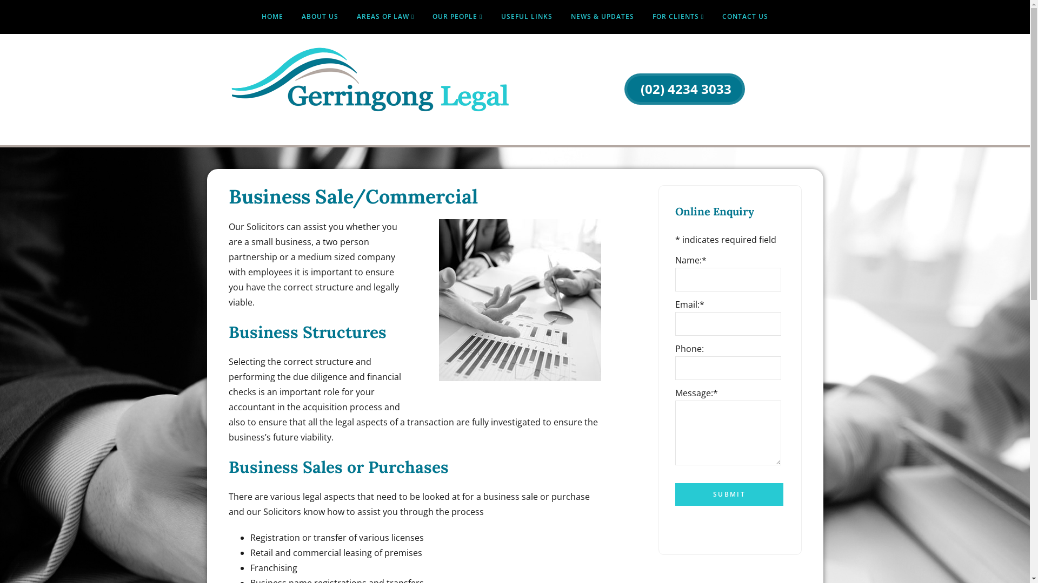 Image resolution: width=1038 pixels, height=583 pixels. What do you see at coordinates (457, 17) in the screenshot?
I see `OUR PEOPLE` at bounding box center [457, 17].